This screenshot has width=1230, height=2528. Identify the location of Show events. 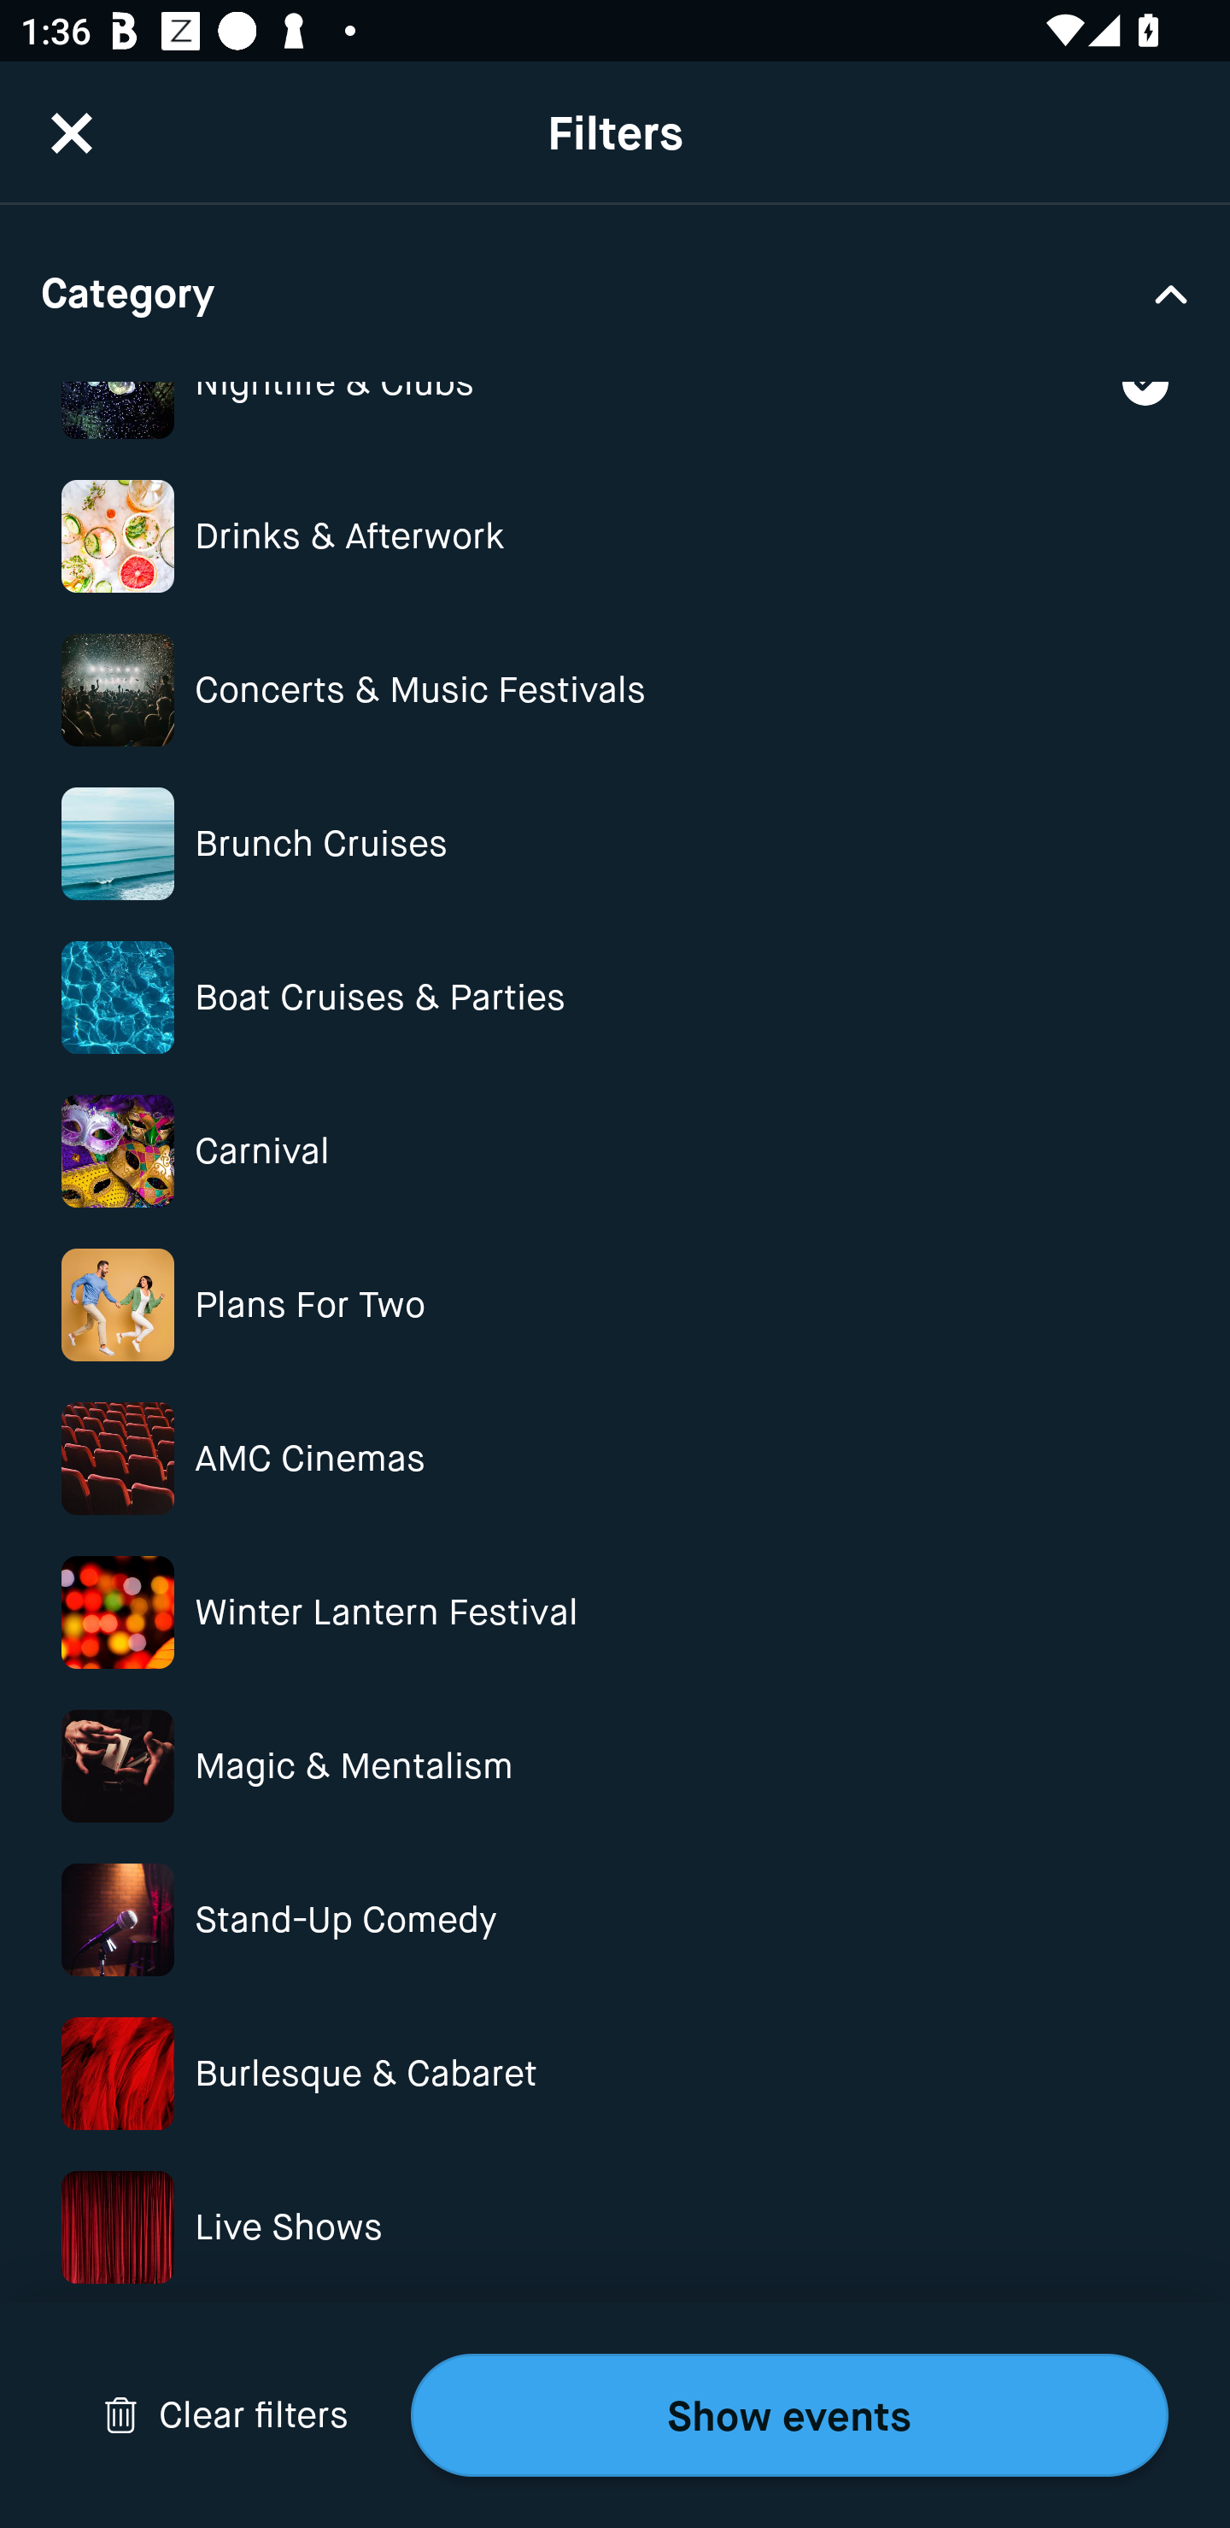
(789, 2415).